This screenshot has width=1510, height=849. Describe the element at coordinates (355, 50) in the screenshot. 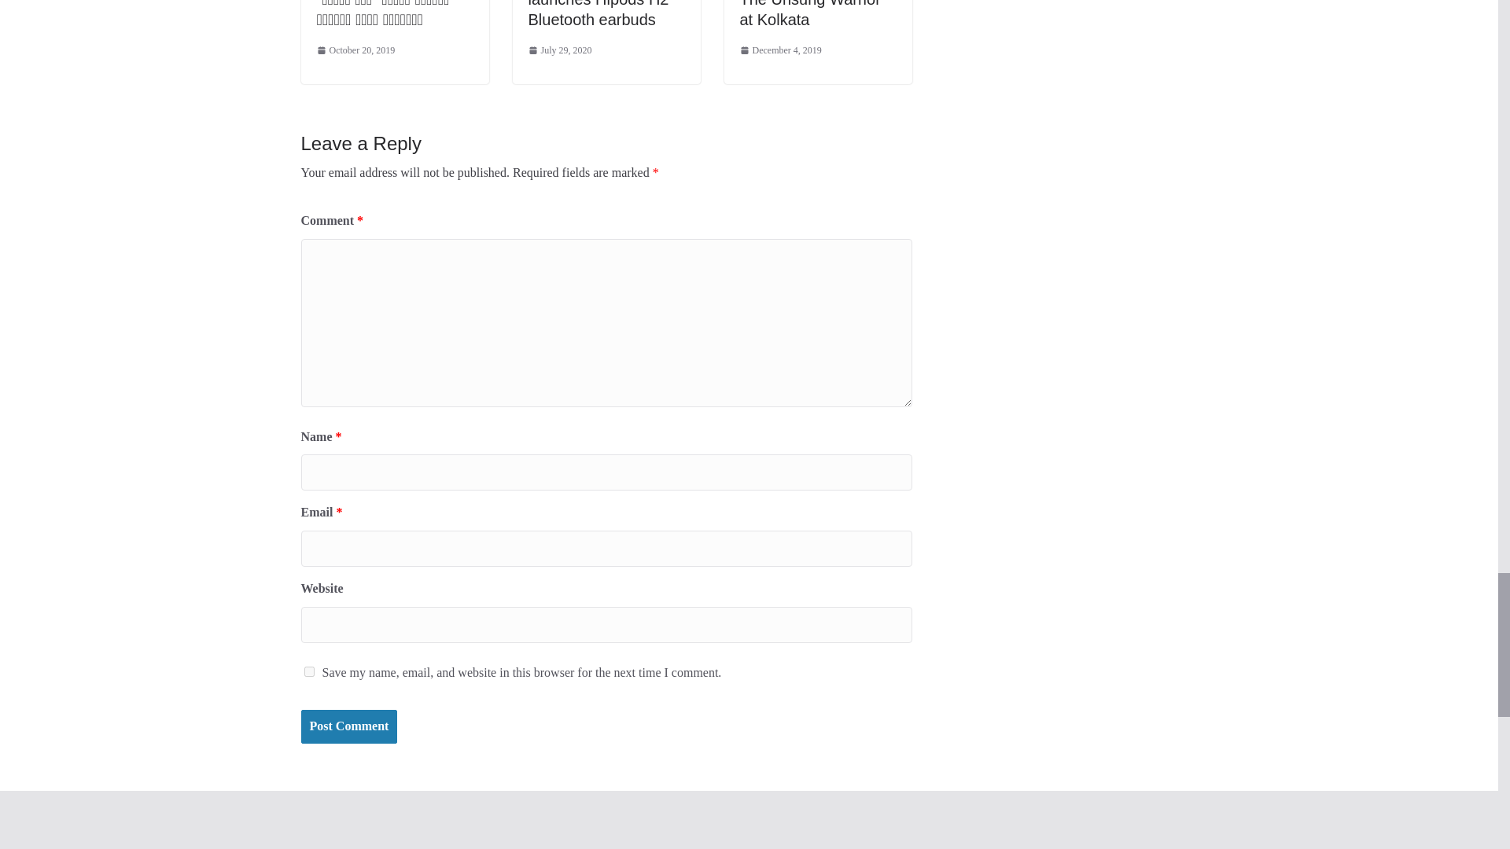

I see `October 20, 2019` at that location.